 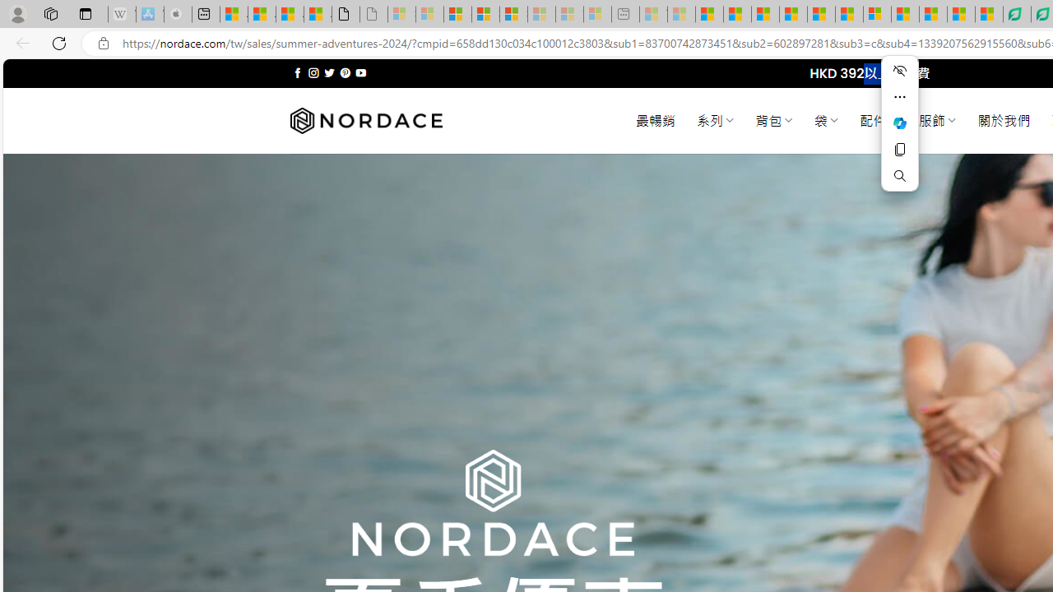 I want to click on Follow on Facebook, so click(x=298, y=72).